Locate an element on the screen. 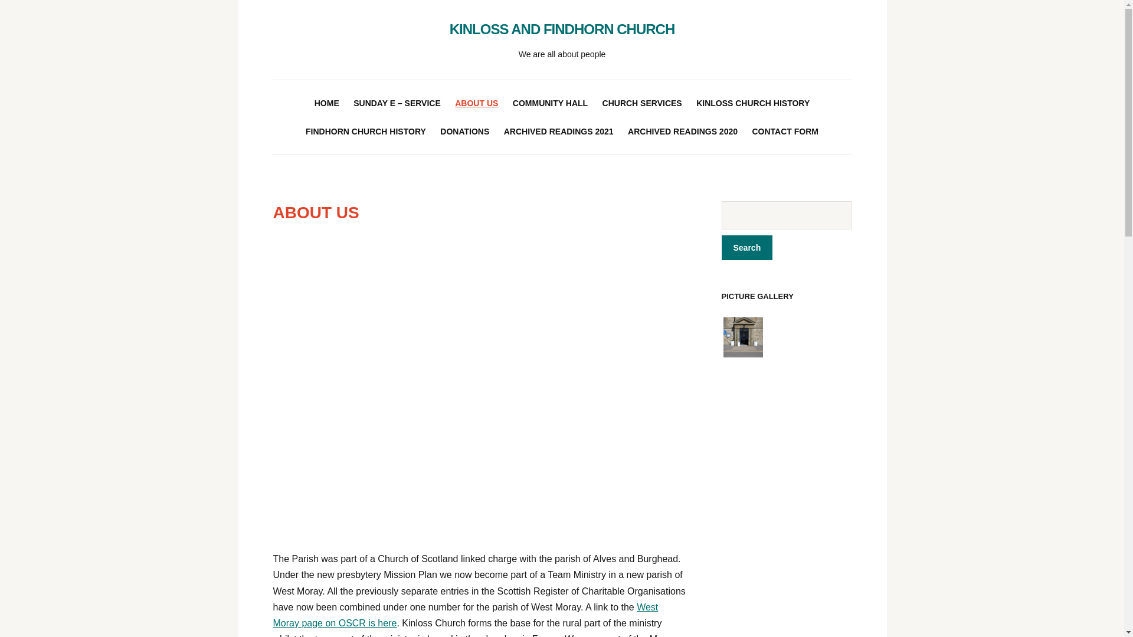  HOME is located at coordinates (327, 103).